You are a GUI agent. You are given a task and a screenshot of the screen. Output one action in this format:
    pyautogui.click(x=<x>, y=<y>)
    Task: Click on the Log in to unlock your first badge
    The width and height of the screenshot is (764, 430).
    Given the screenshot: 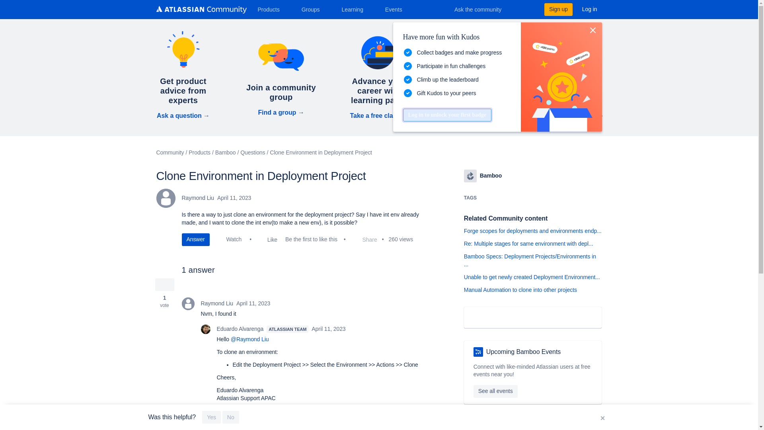 What is the action you would take?
    pyautogui.click(x=446, y=115)
    